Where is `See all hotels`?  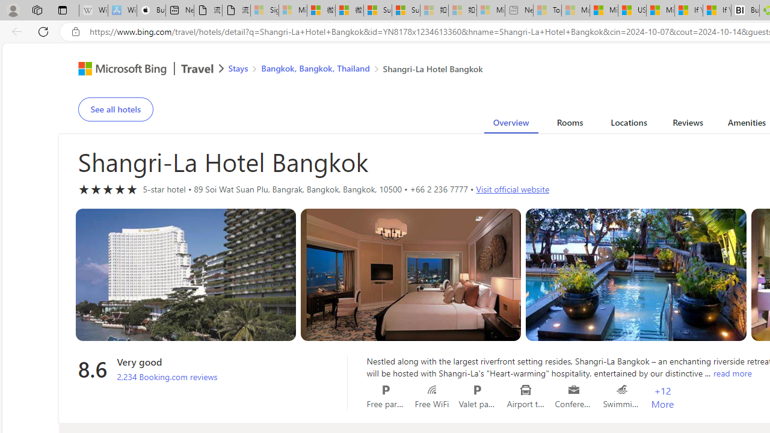
See all hotels is located at coordinates (115, 109).